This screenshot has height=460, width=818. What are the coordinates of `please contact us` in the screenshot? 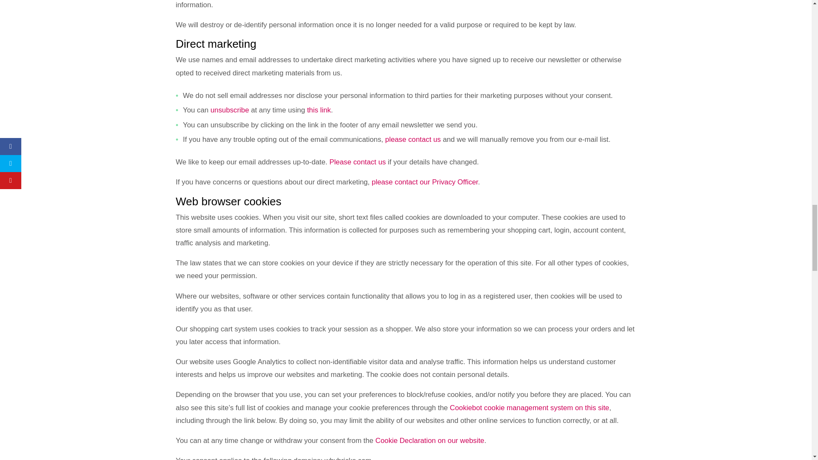 It's located at (413, 139).